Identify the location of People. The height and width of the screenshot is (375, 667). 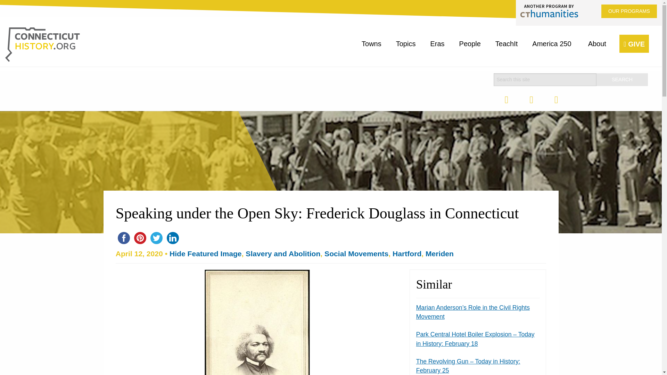
(470, 44).